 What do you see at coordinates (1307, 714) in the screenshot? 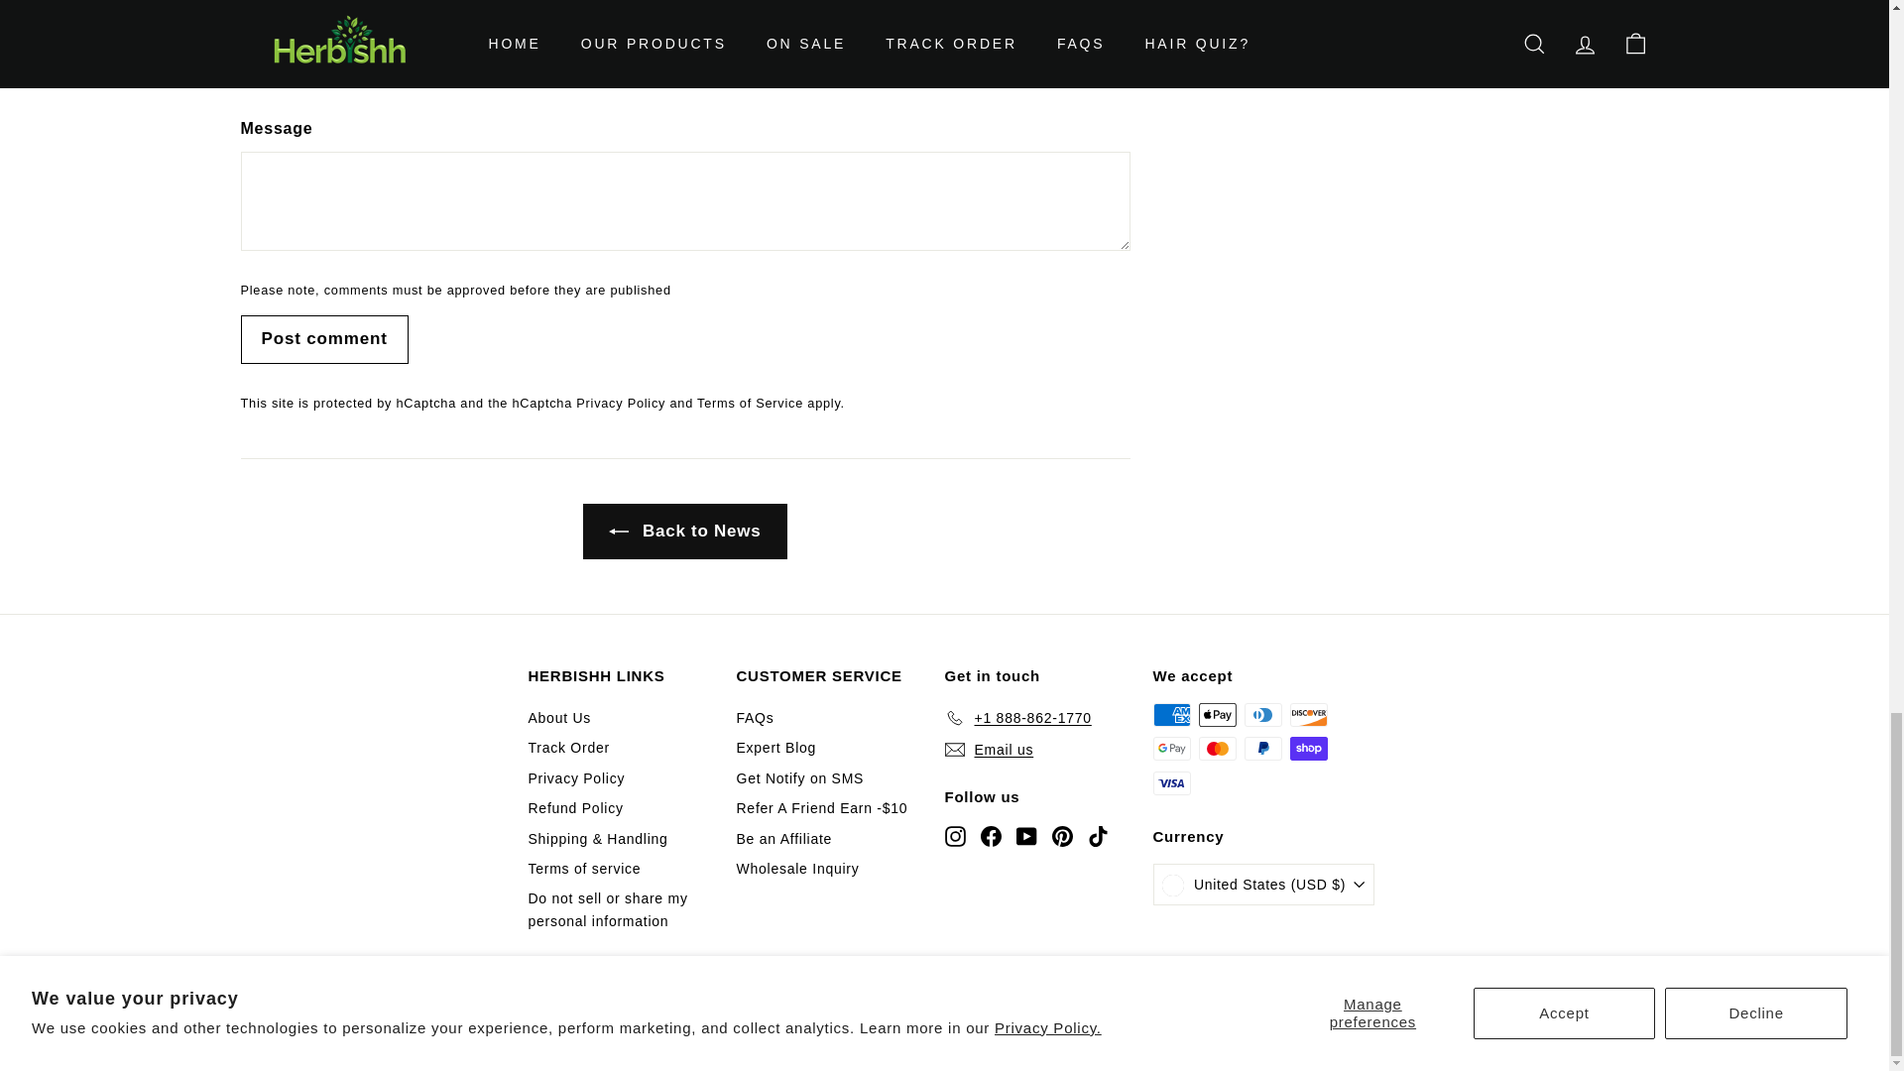
I see `Discover` at bounding box center [1307, 714].